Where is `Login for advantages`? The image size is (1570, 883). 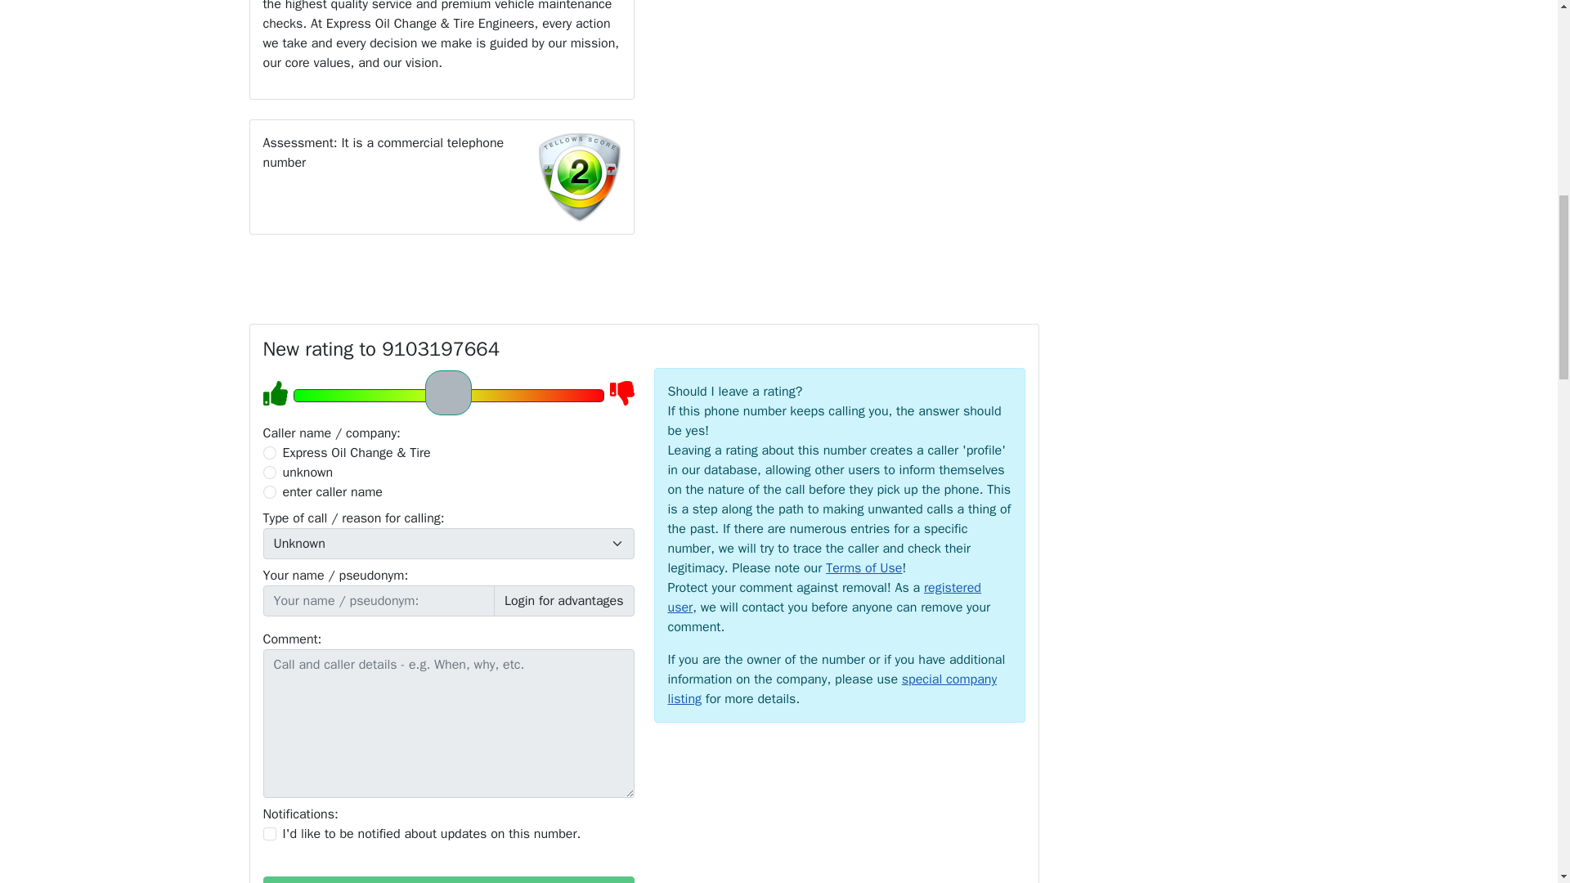 Login for advantages is located at coordinates (564, 600).